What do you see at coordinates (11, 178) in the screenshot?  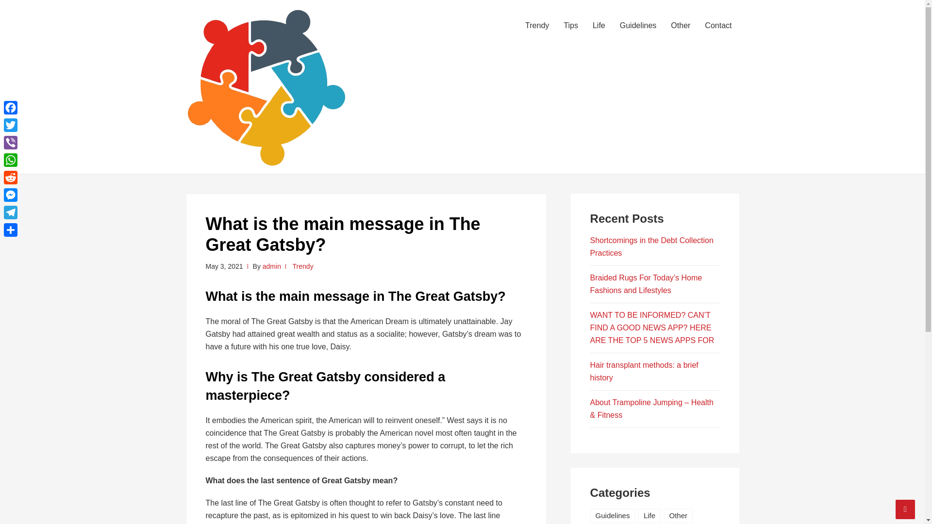 I see `Reddit` at bounding box center [11, 178].